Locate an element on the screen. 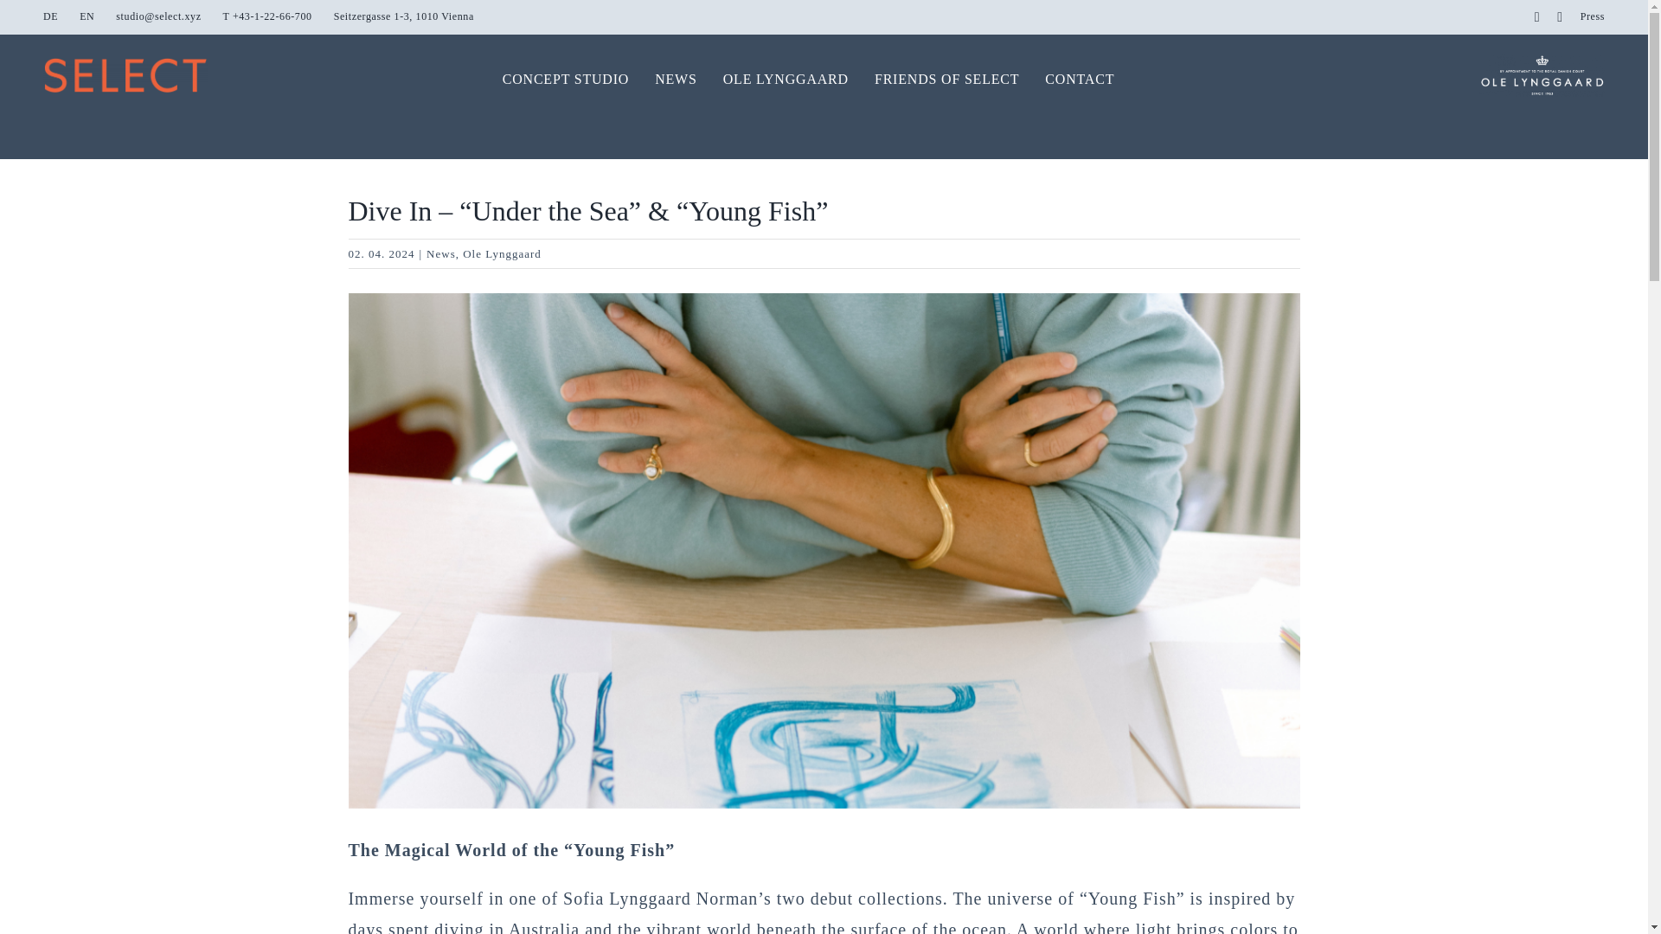  CONCEPT STUDIO is located at coordinates (566, 80).